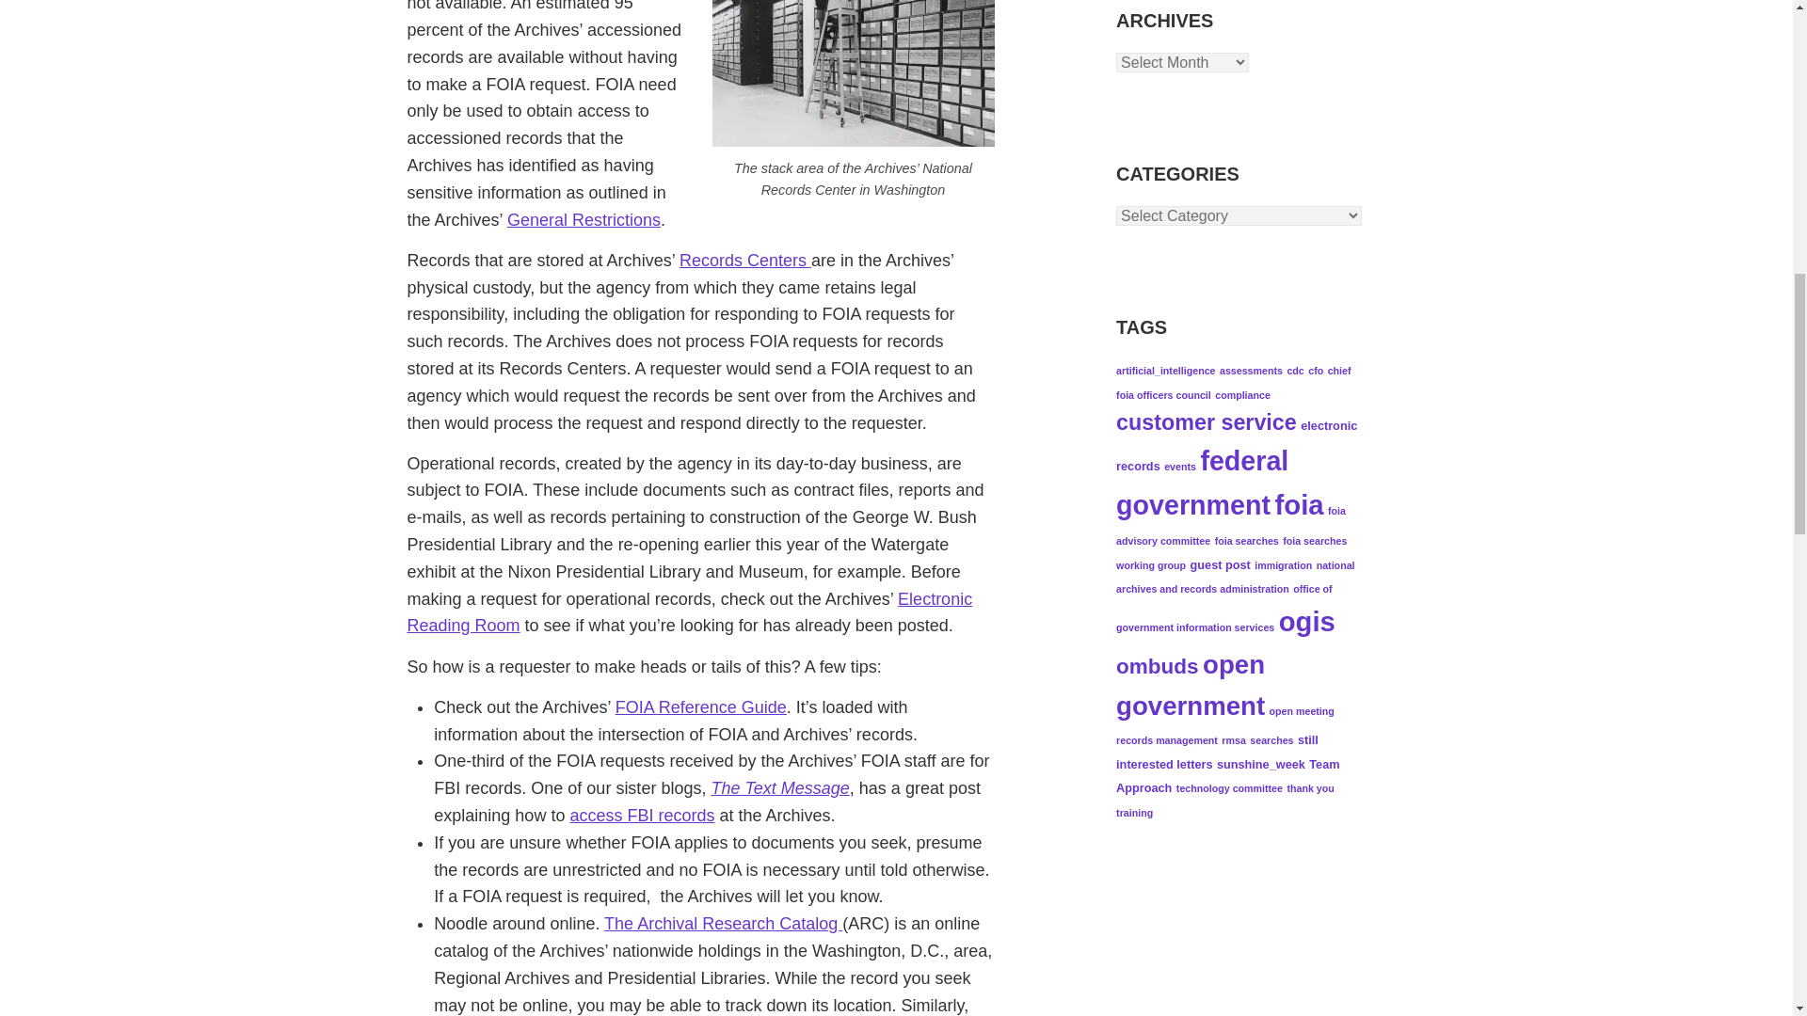  What do you see at coordinates (1242, 394) in the screenshot?
I see `compliance` at bounding box center [1242, 394].